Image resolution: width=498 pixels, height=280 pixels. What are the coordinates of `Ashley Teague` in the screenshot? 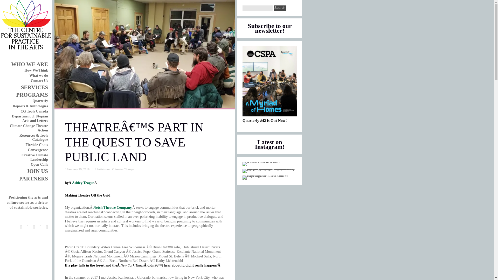 It's located at (83, 183).